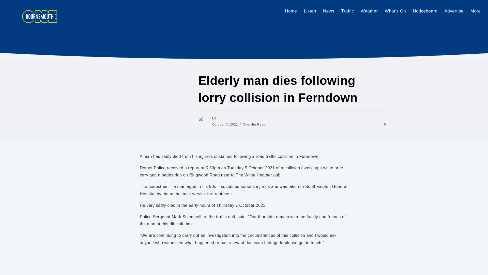 The image size is (488, 275). What do you see at coordinates (348, 11) in the screenshot?
I see `Traffic` at bounding box center [348, 11].